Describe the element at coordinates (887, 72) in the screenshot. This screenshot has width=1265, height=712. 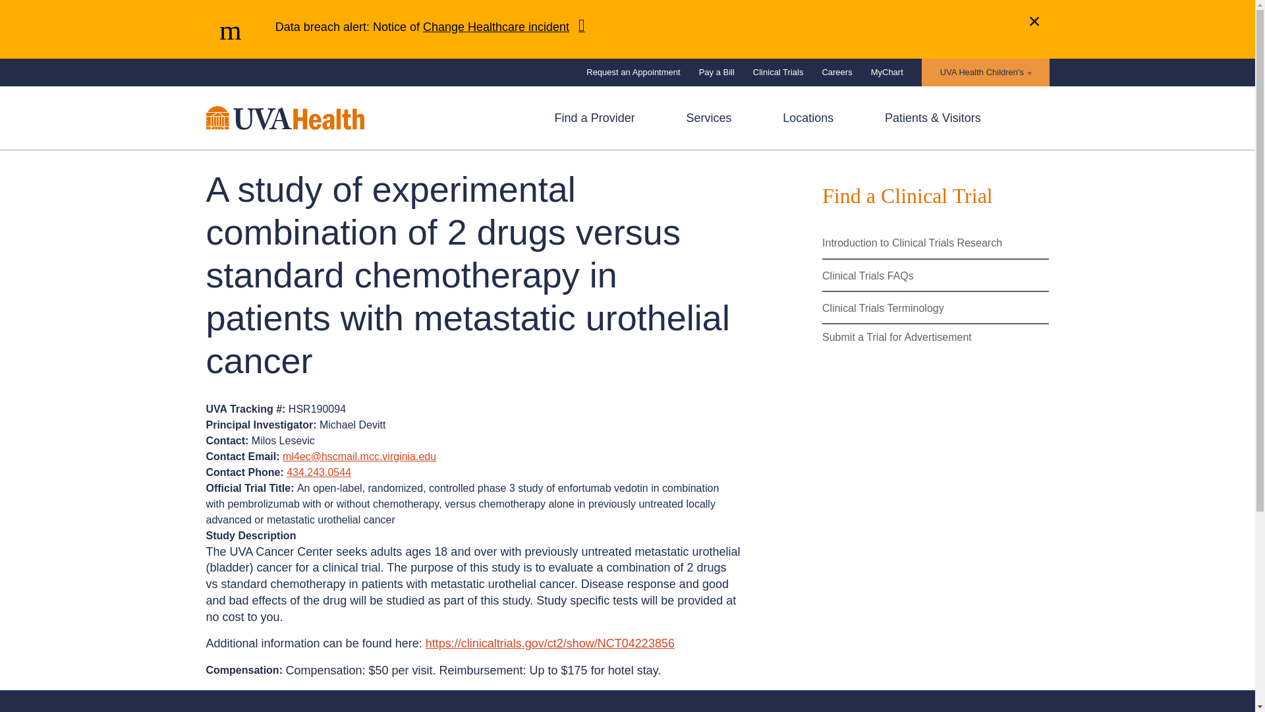
I see `MyChart` at that location.